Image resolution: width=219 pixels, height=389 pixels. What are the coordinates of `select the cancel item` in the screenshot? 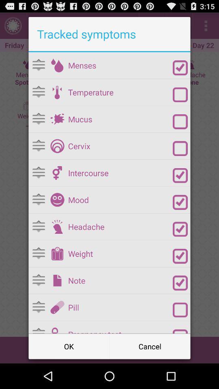 It's located at (150, 346).